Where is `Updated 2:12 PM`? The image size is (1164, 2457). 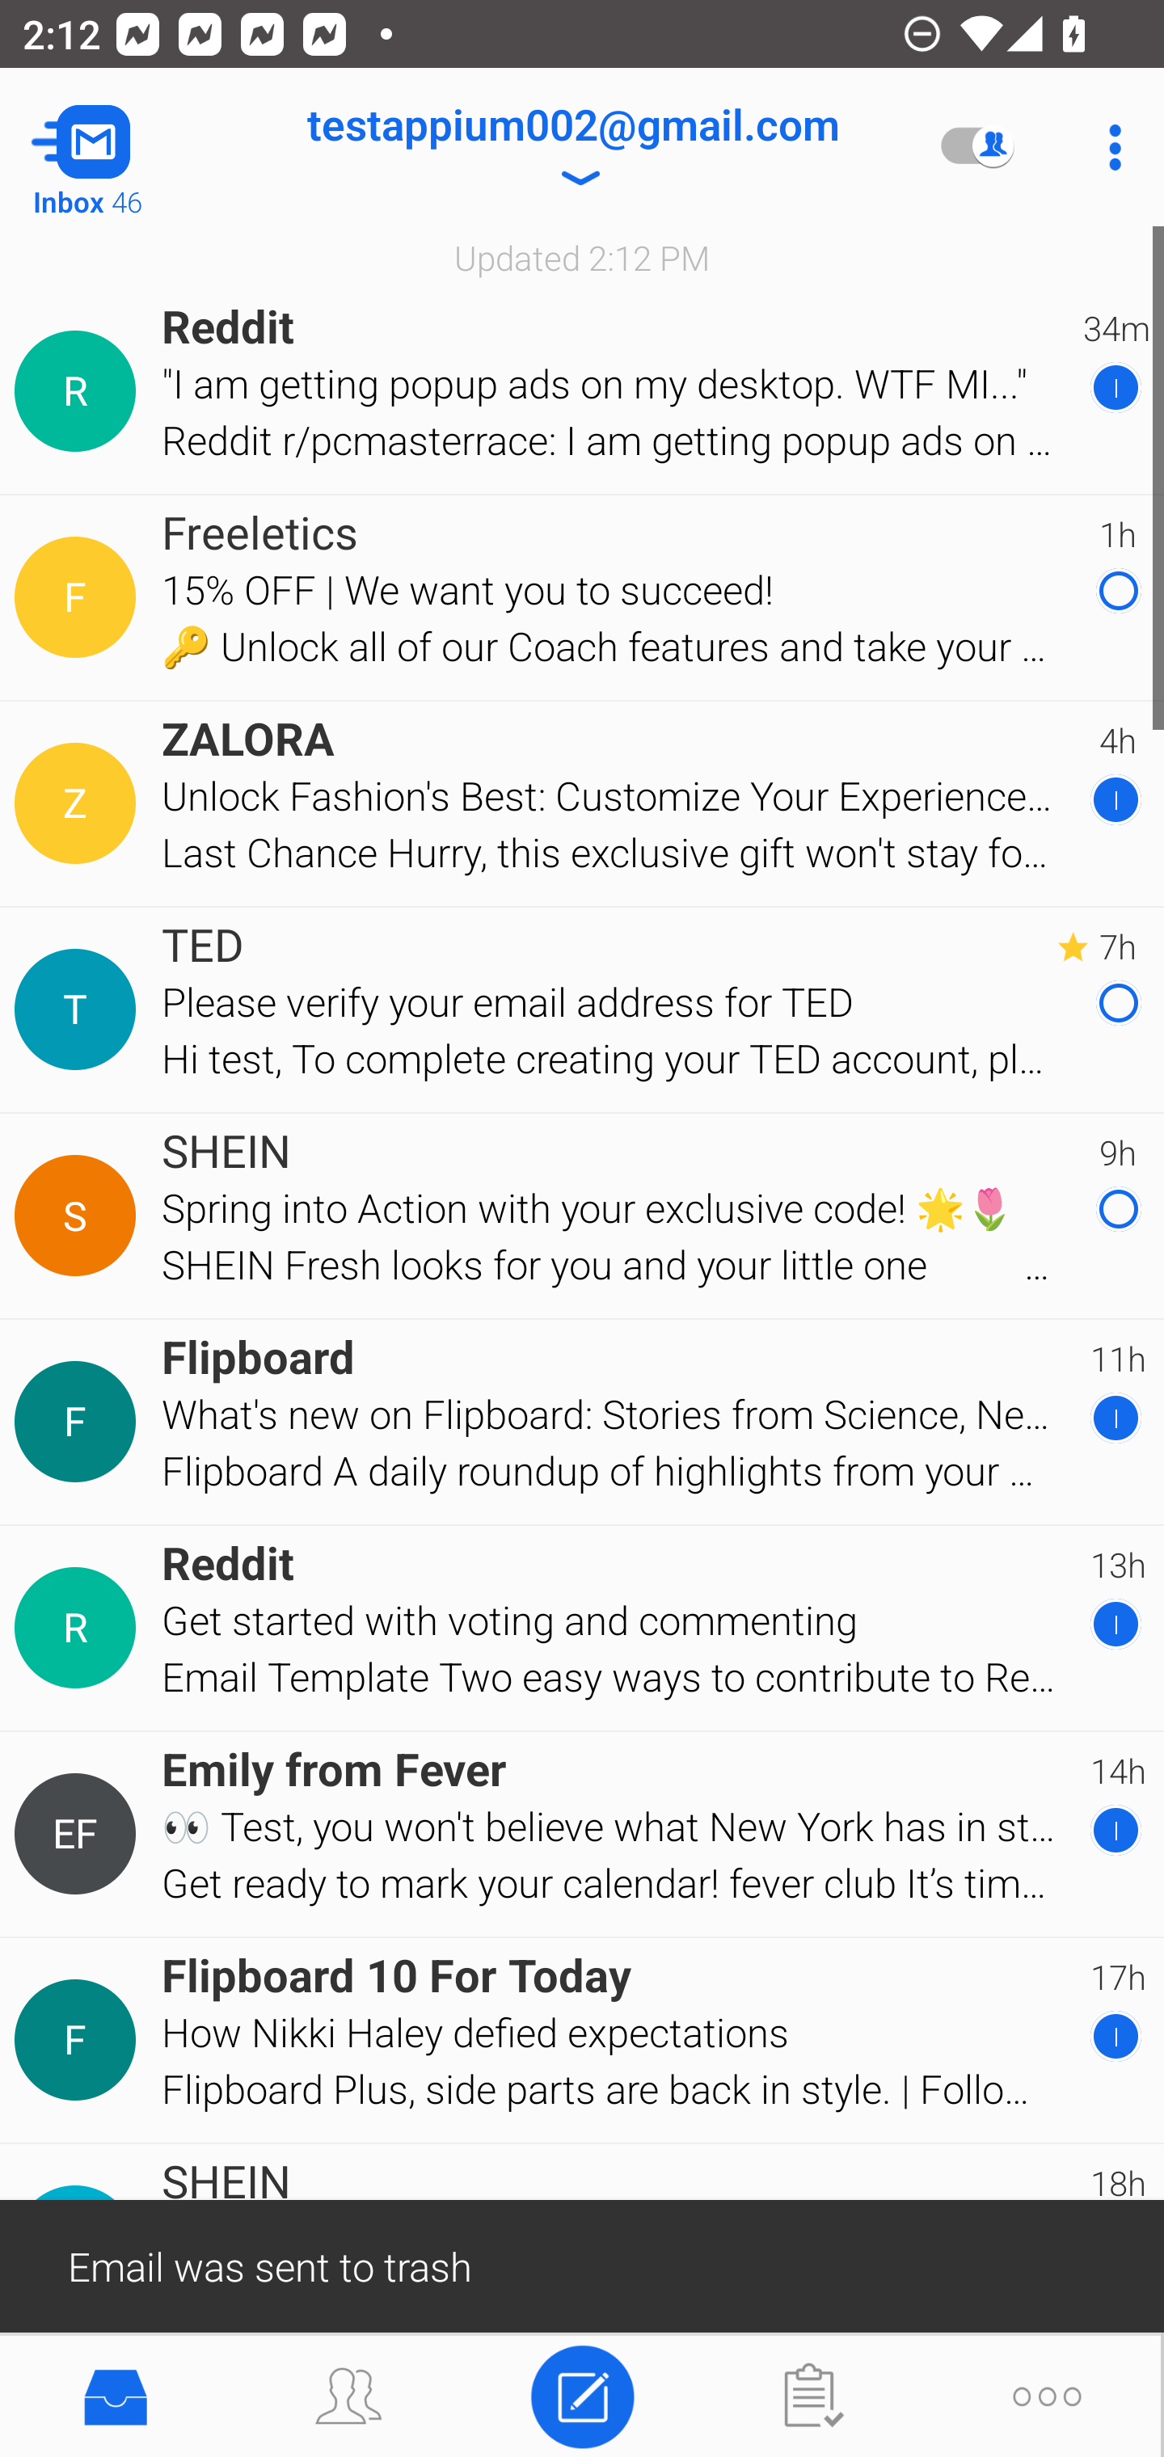 Updated 2:12 PM is located at coordinates (582, 257).